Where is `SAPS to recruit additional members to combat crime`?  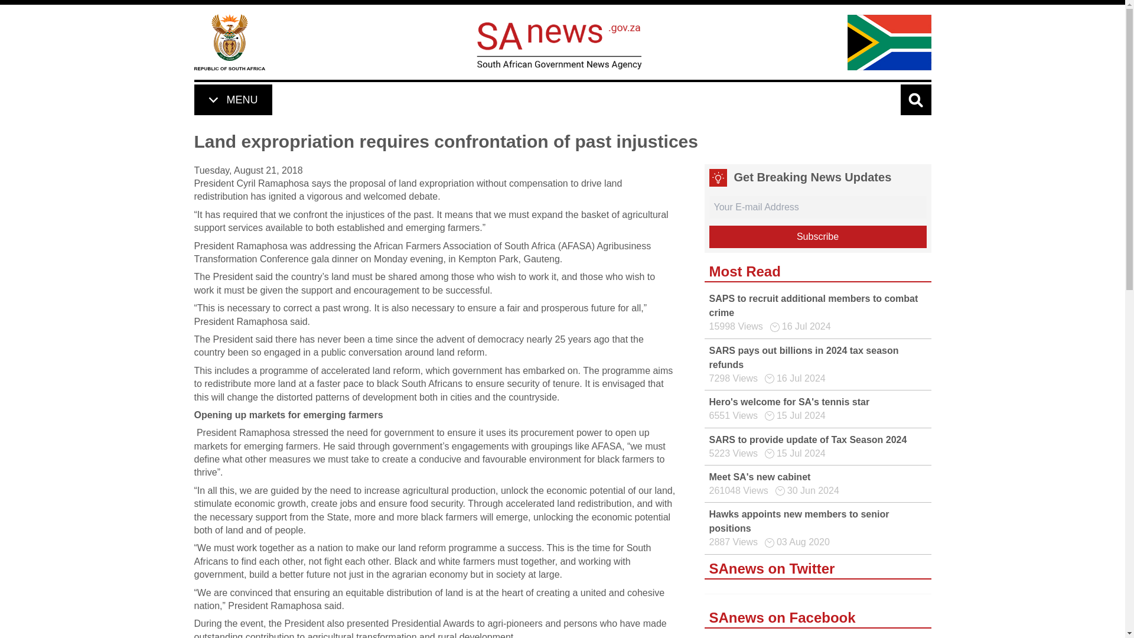 SAPS to recruit additional members to combat crime is located at coordinates (813, 305).